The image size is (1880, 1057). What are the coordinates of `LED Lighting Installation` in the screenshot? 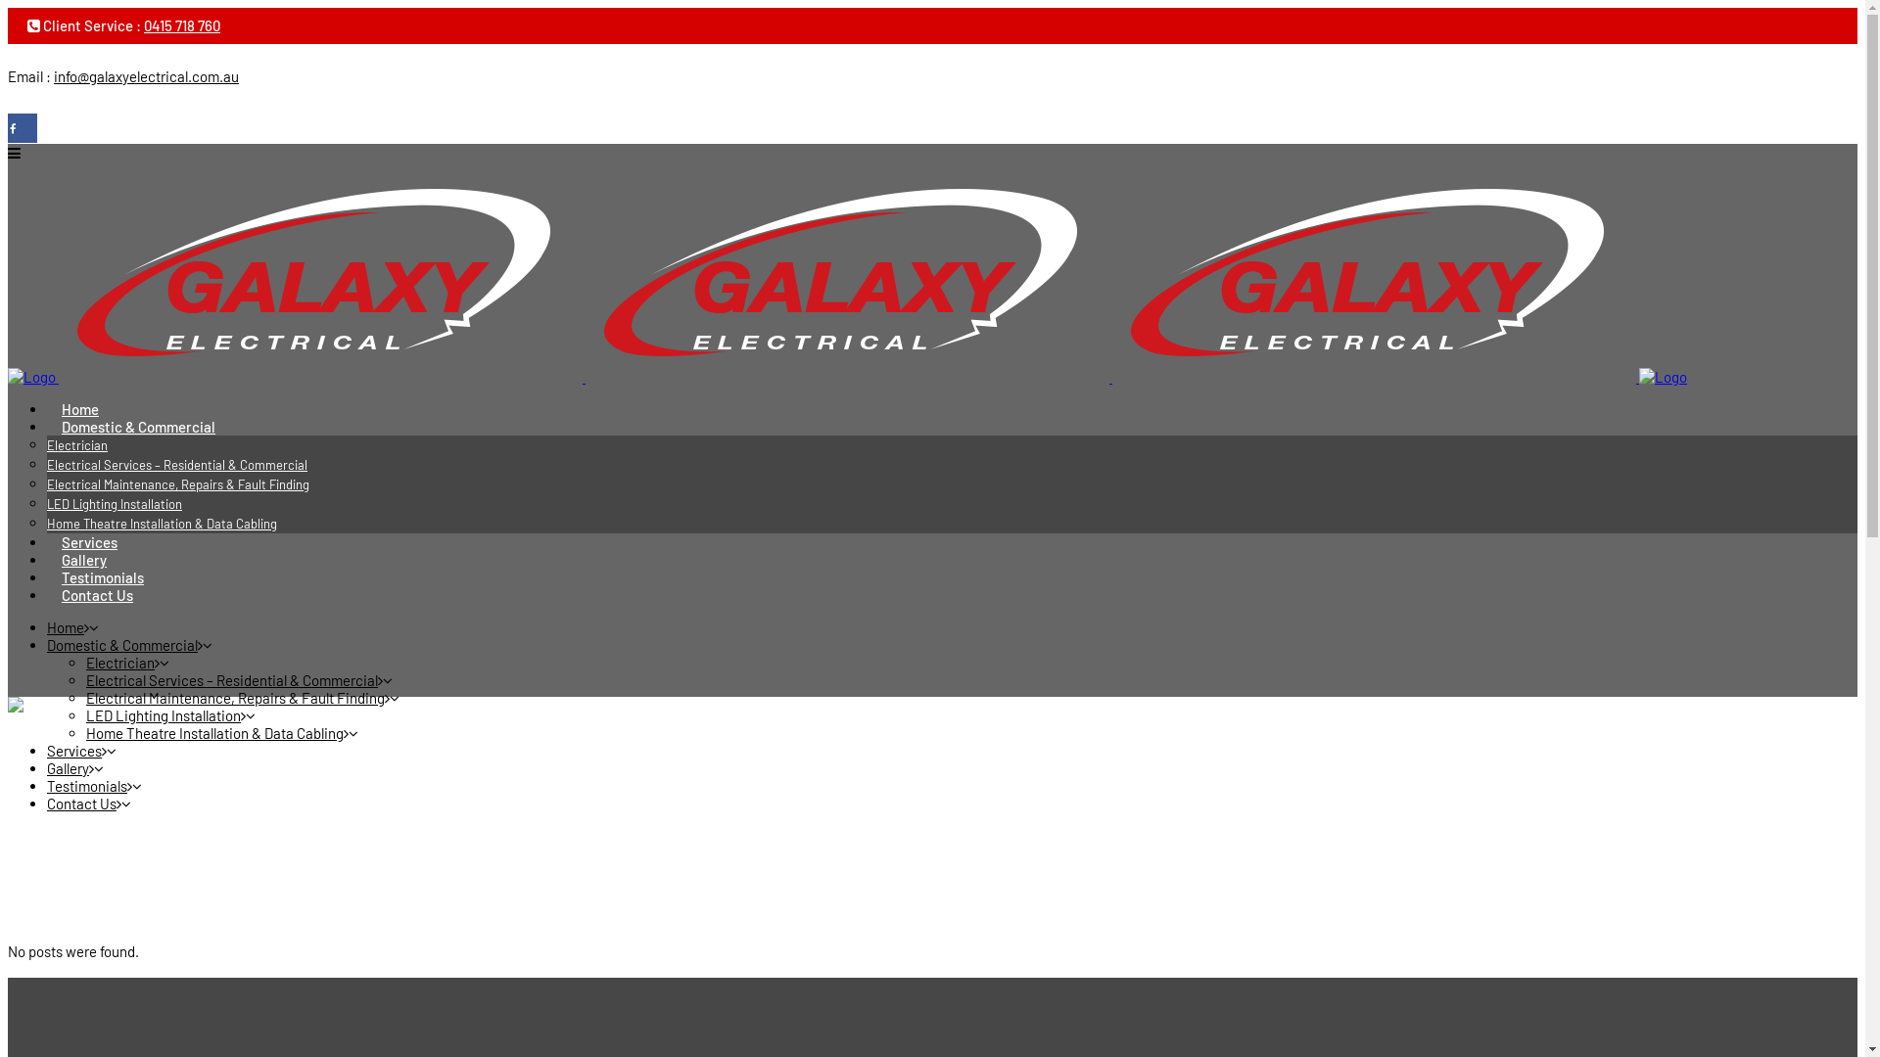 It's located at (163, 715).